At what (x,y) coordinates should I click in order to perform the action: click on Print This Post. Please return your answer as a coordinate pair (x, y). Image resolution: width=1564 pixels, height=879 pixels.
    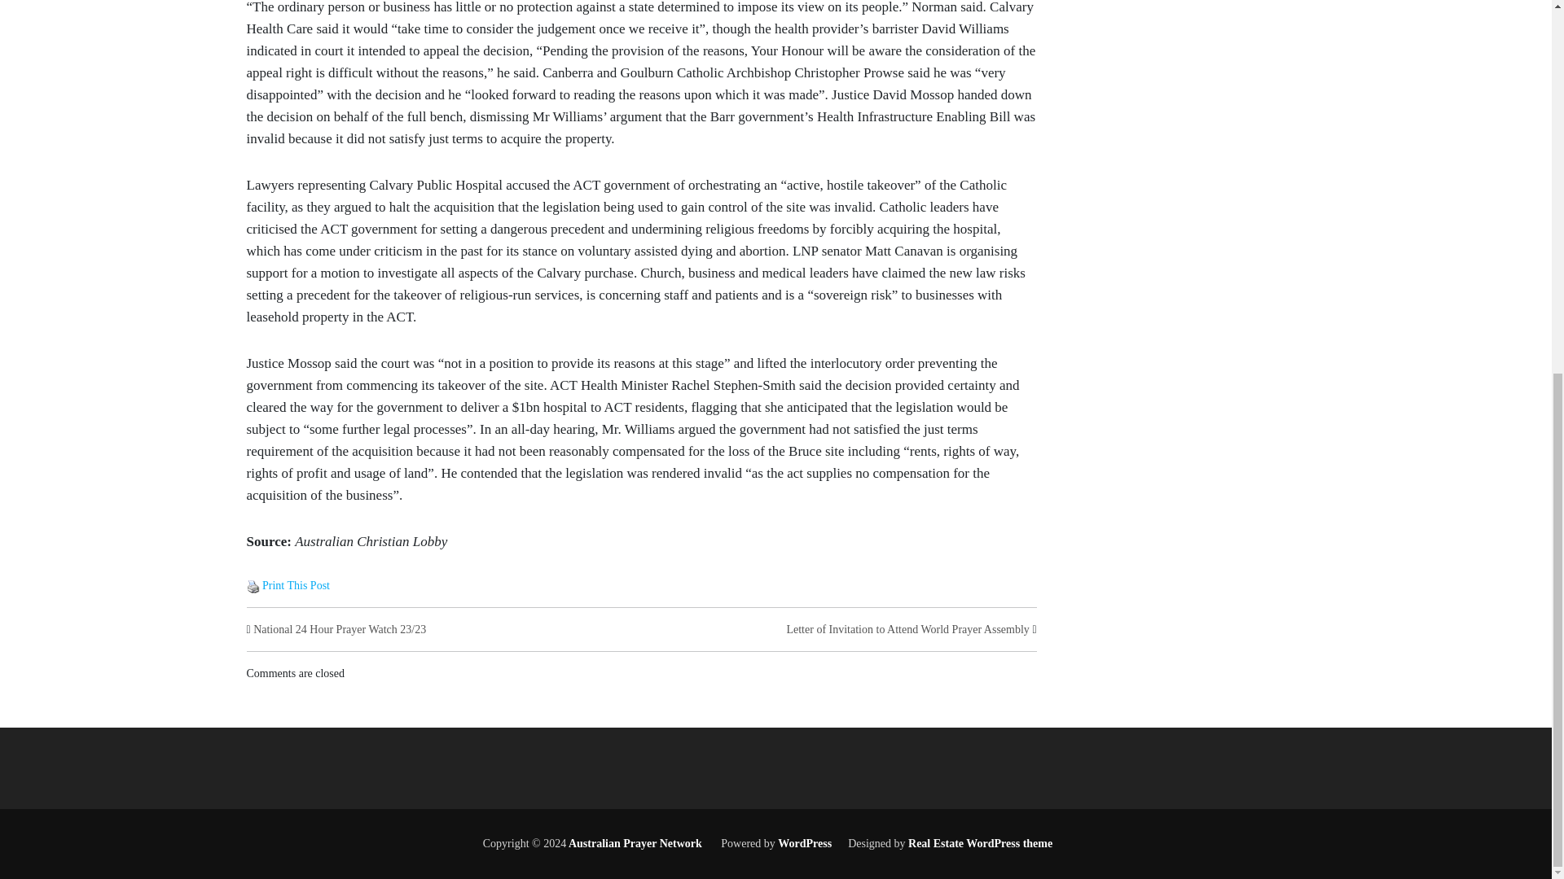
    Looking at the image, I should click on (253, 586).